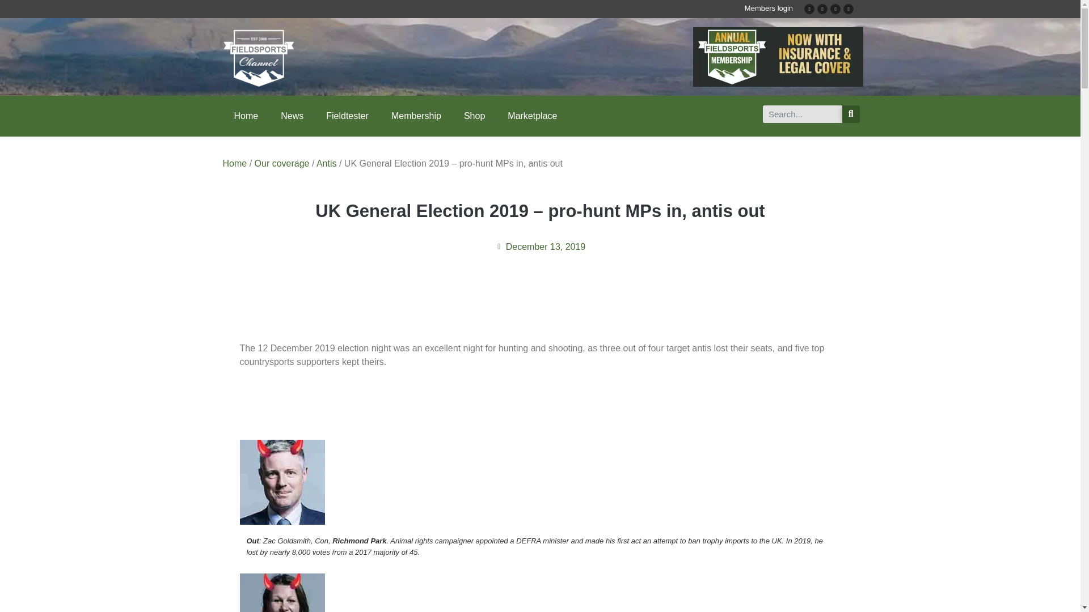  Describe the element at coordinates (347, 116) in the screenshot. I see `Fieldtester` at that location.